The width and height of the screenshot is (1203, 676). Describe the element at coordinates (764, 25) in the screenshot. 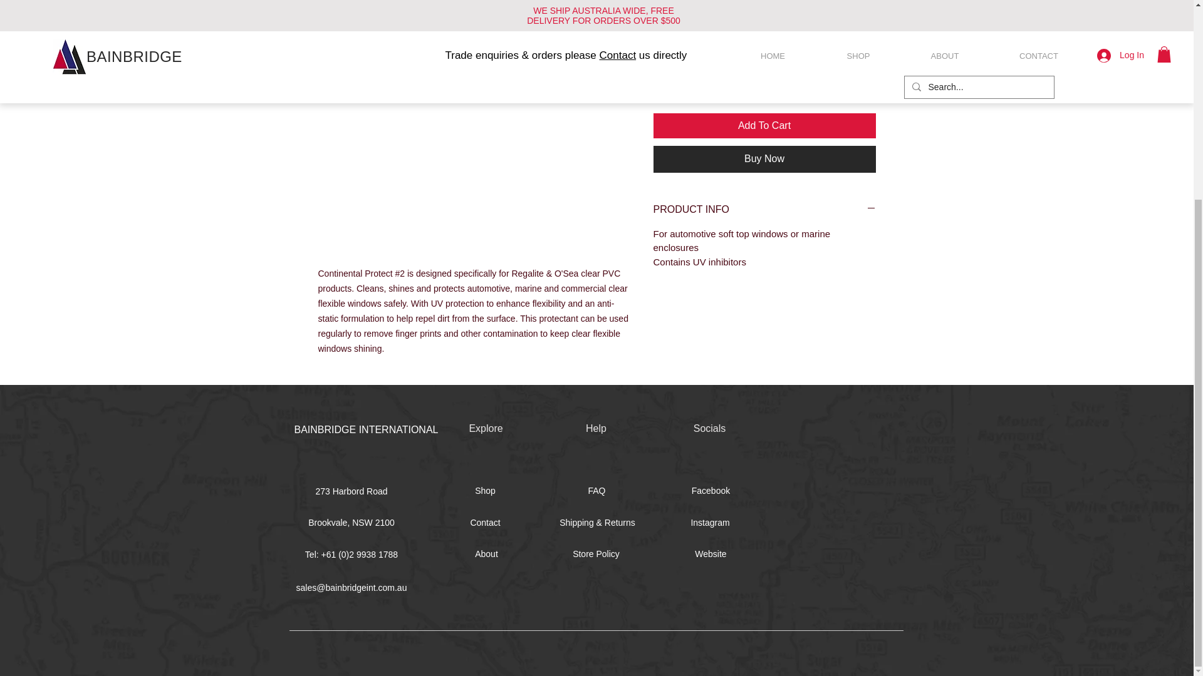

I see `650ml` at that location.